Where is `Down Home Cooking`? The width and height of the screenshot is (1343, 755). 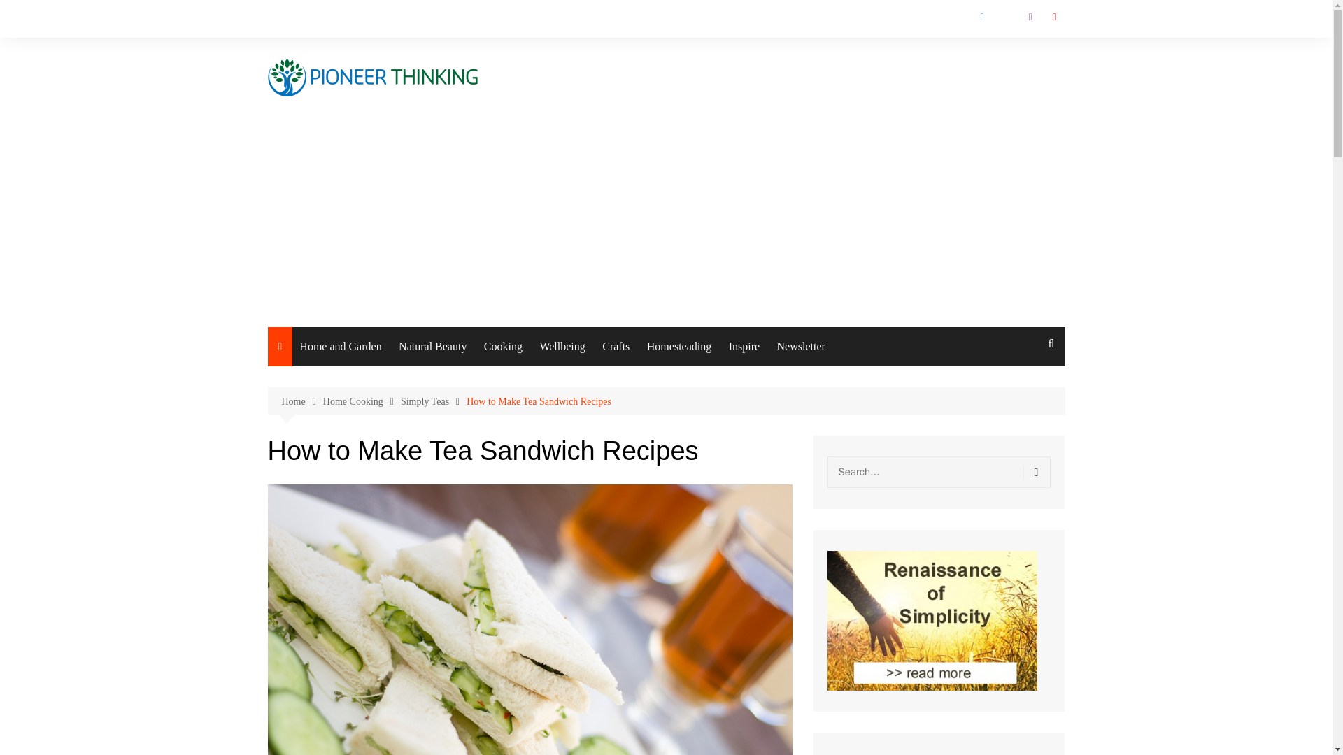
Down Home Cooking is located at coordinates (554, 409).